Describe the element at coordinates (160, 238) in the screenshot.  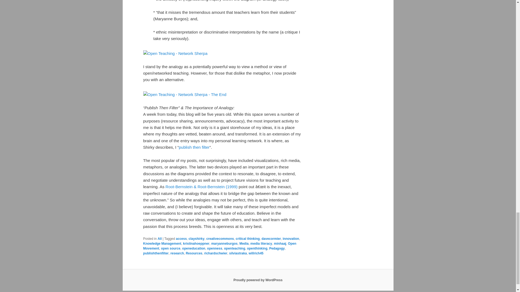
I see `All` at that location.